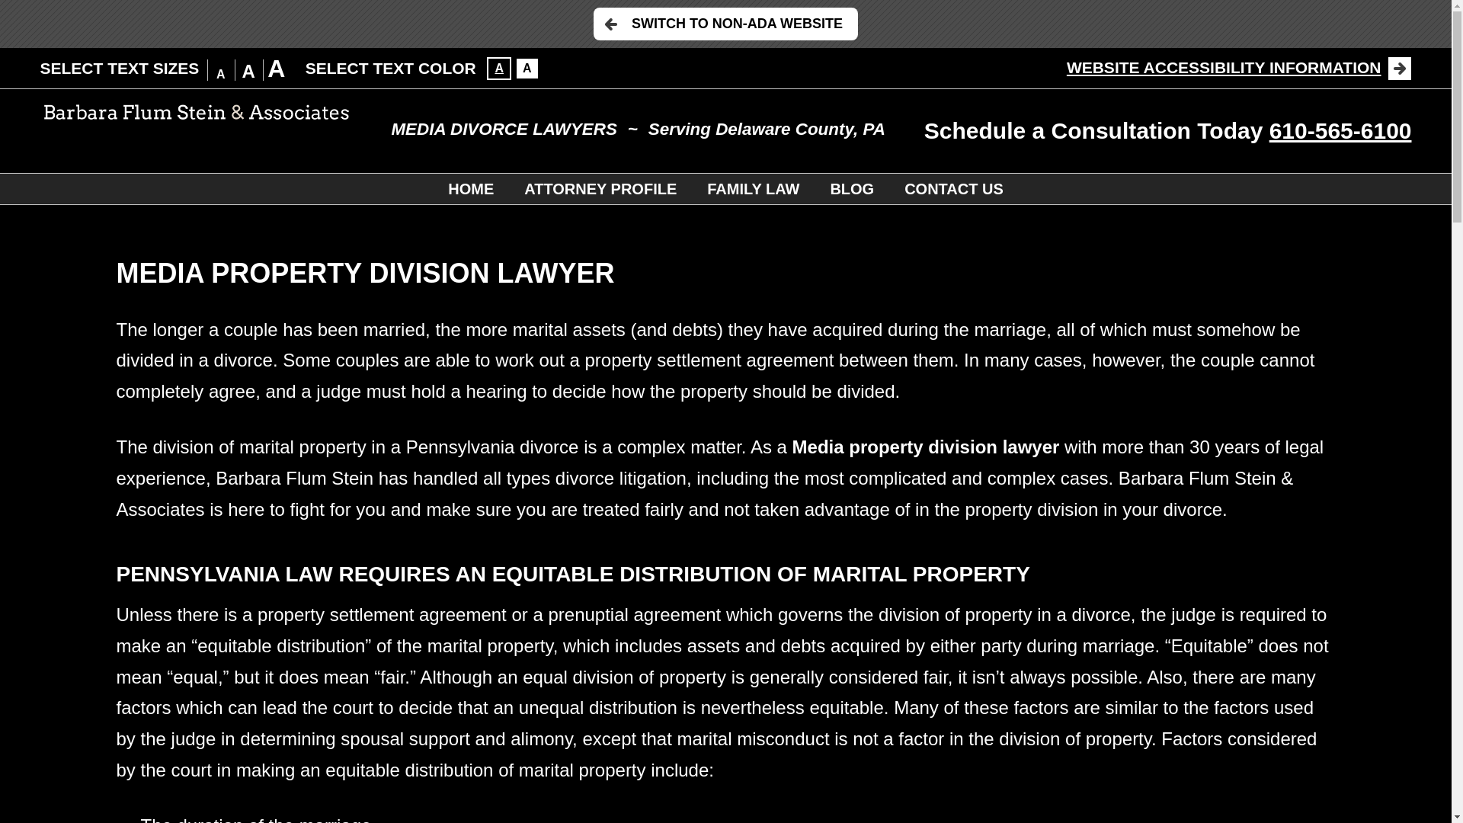 This screenshot has height=823, width=1463. What do you see at coordinates (1239, 67) in the screenshot?
I see `Click to view external accessibility article` at bounding box center [1239, 67].